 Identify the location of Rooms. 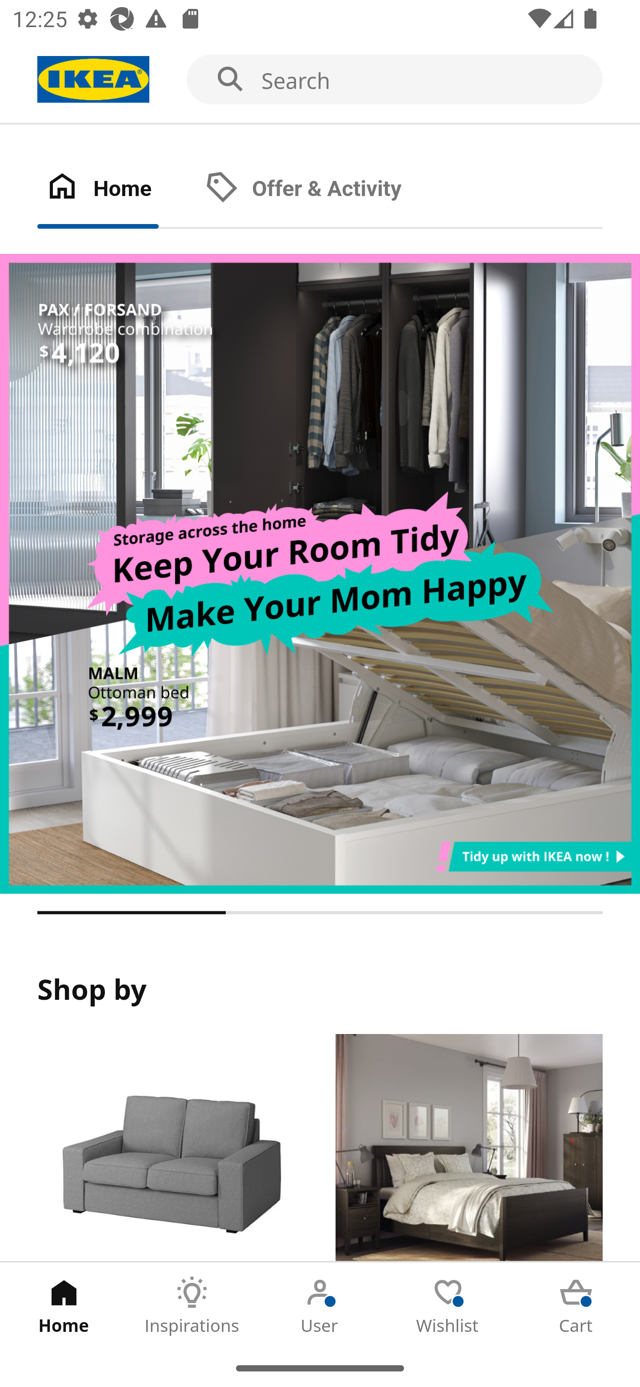
(469, 1148).